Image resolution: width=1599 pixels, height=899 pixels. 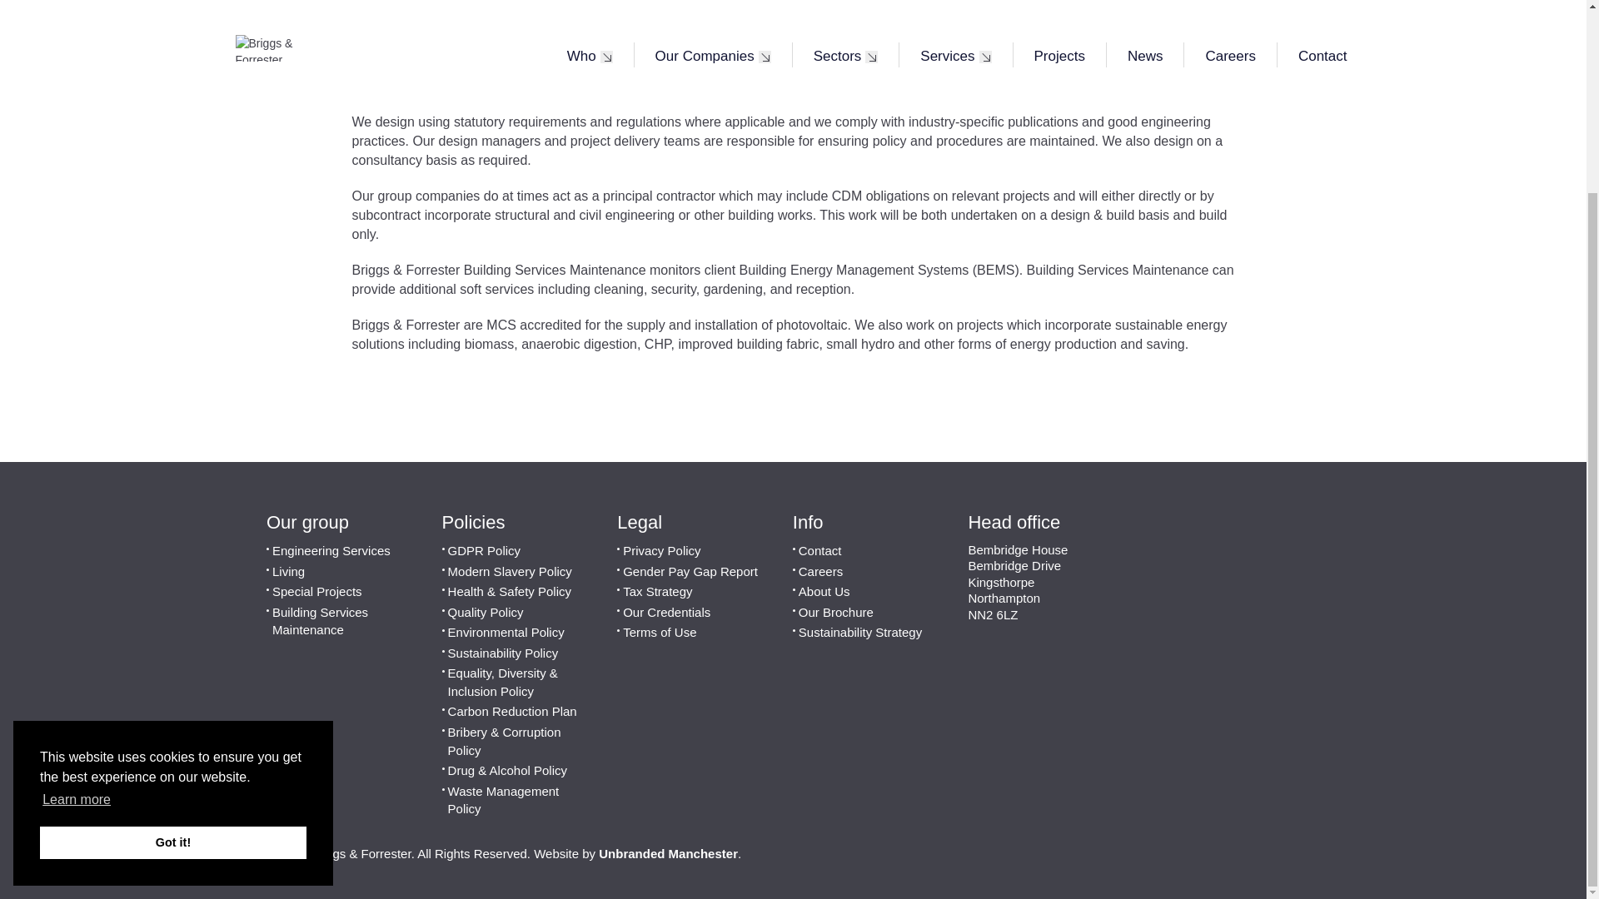 What do you see at coordinates (173, 608) in the screenshot?
I see `Got it!` at bounding box center [173, 608].